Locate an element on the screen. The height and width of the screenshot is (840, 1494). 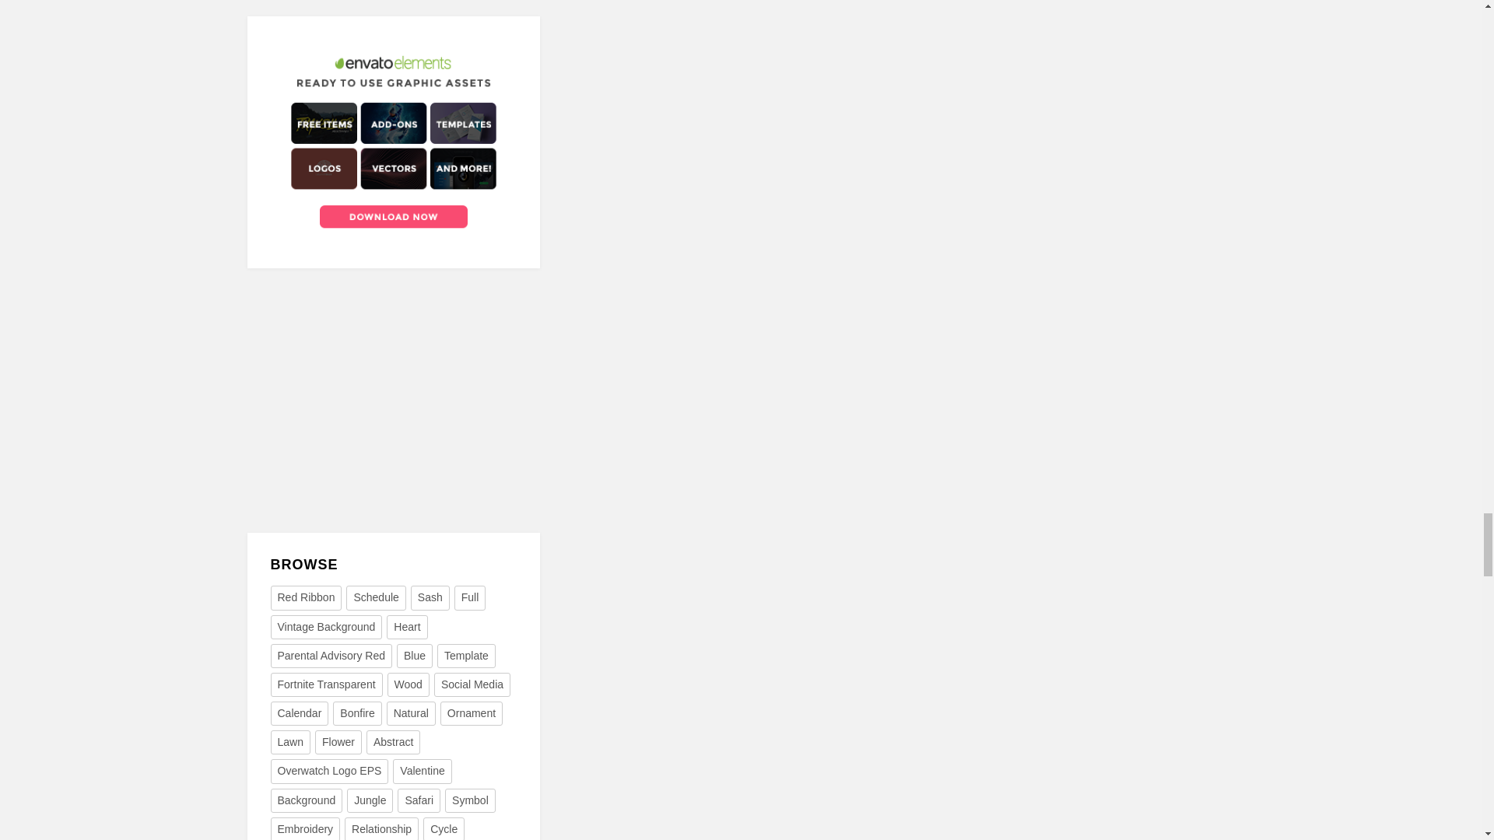
Sash is located at coordinates (430, 597).